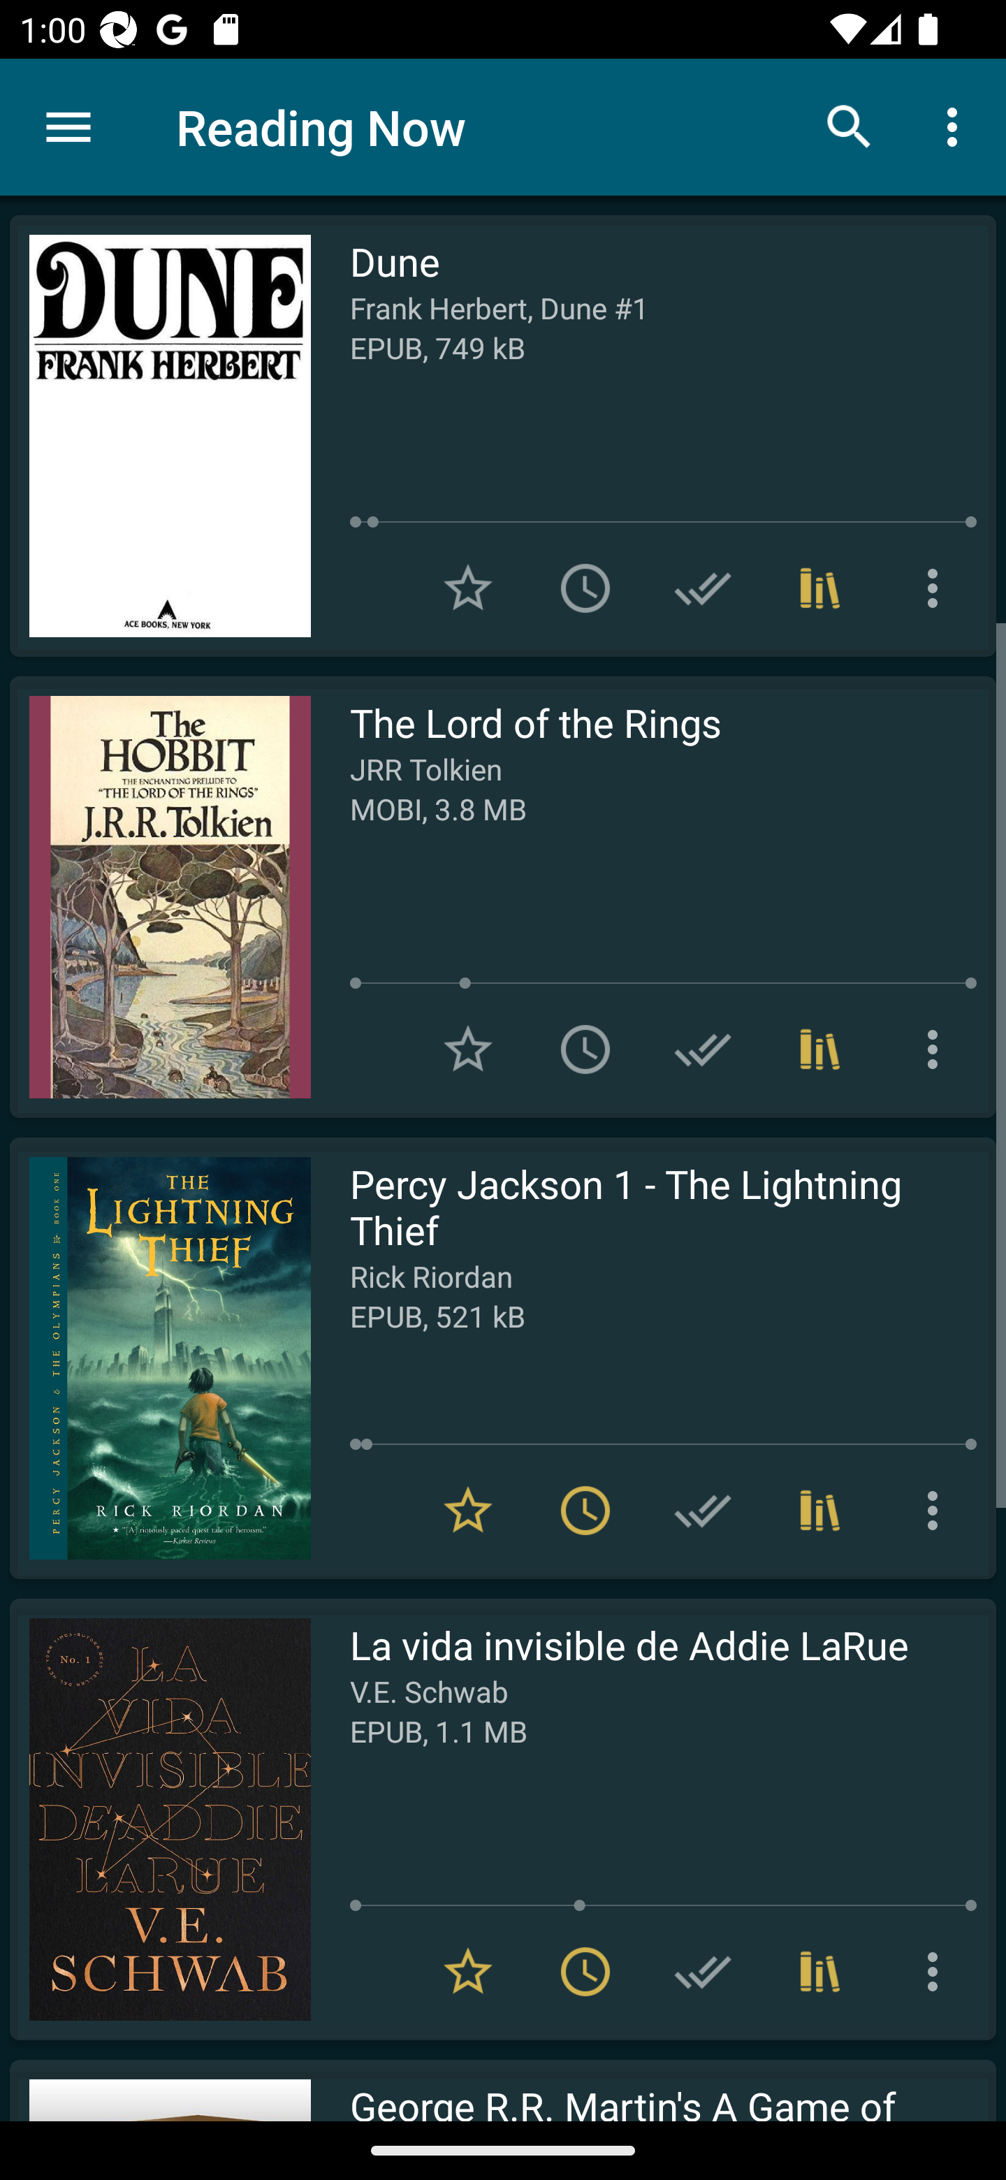 The image size is (1006, 2180). What do you see at coordinates (468, 1048) in the screenshot?
I see `Add to Favorites` at bounding box center [468, 1048].